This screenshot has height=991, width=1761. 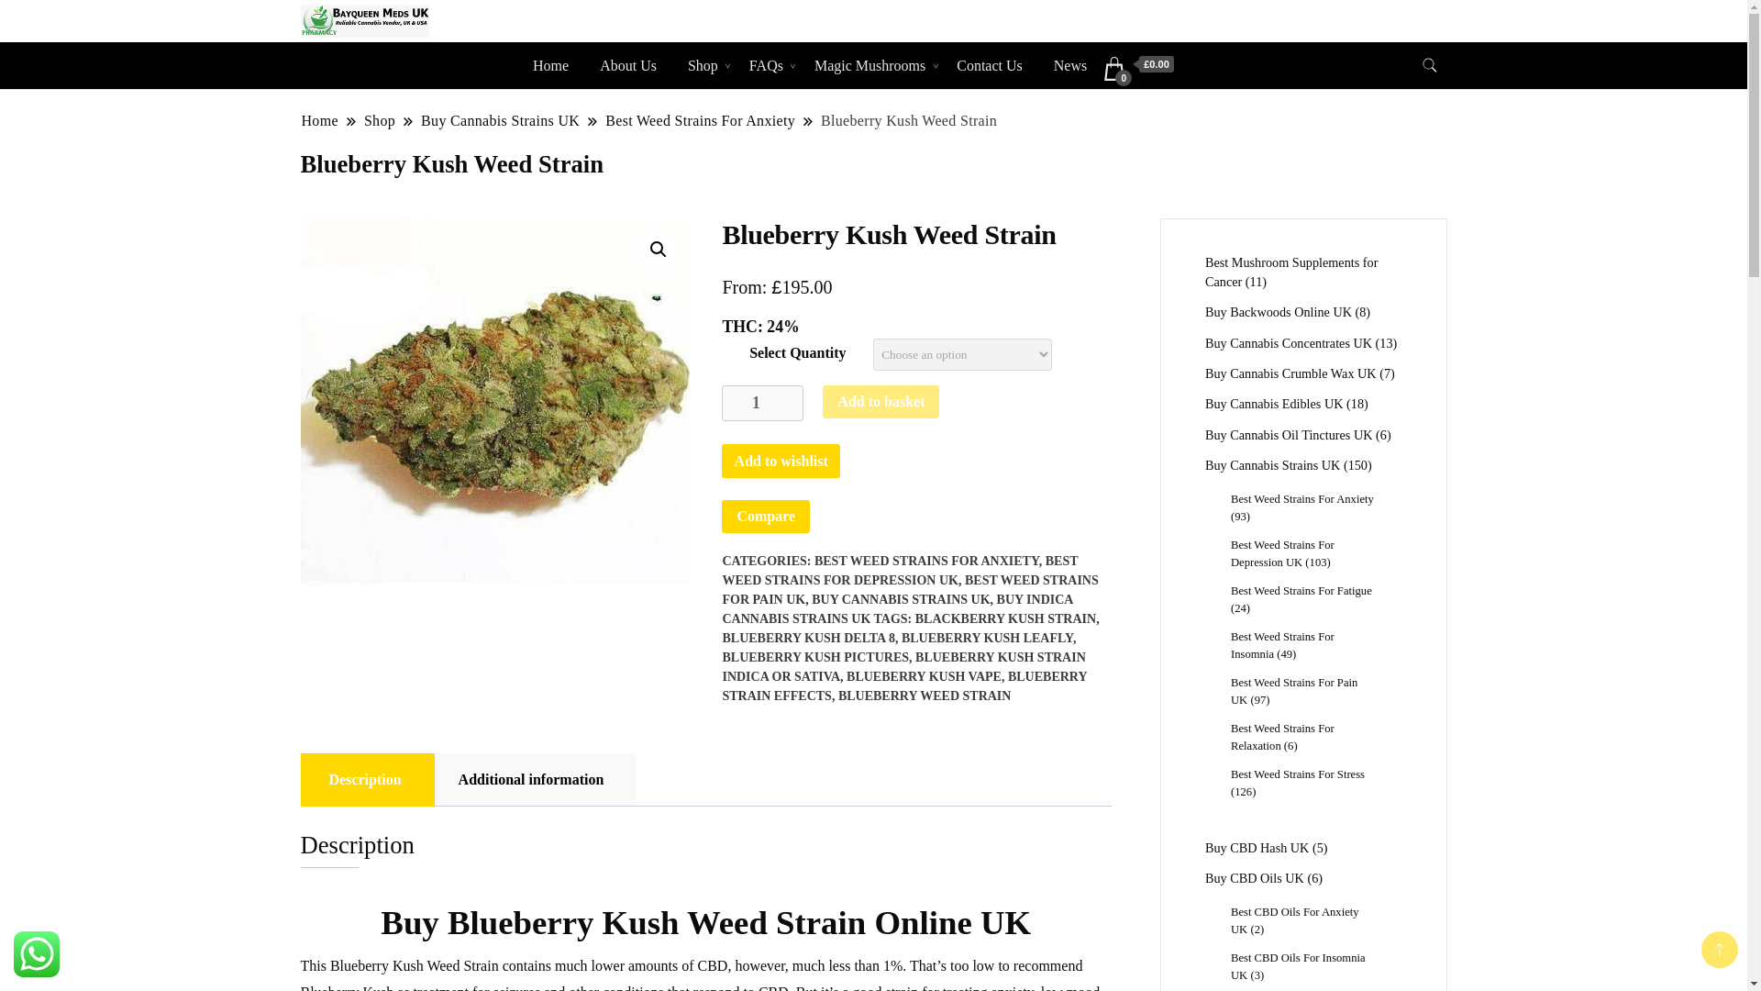 I want to click on Home, so click(x=550, y=66).